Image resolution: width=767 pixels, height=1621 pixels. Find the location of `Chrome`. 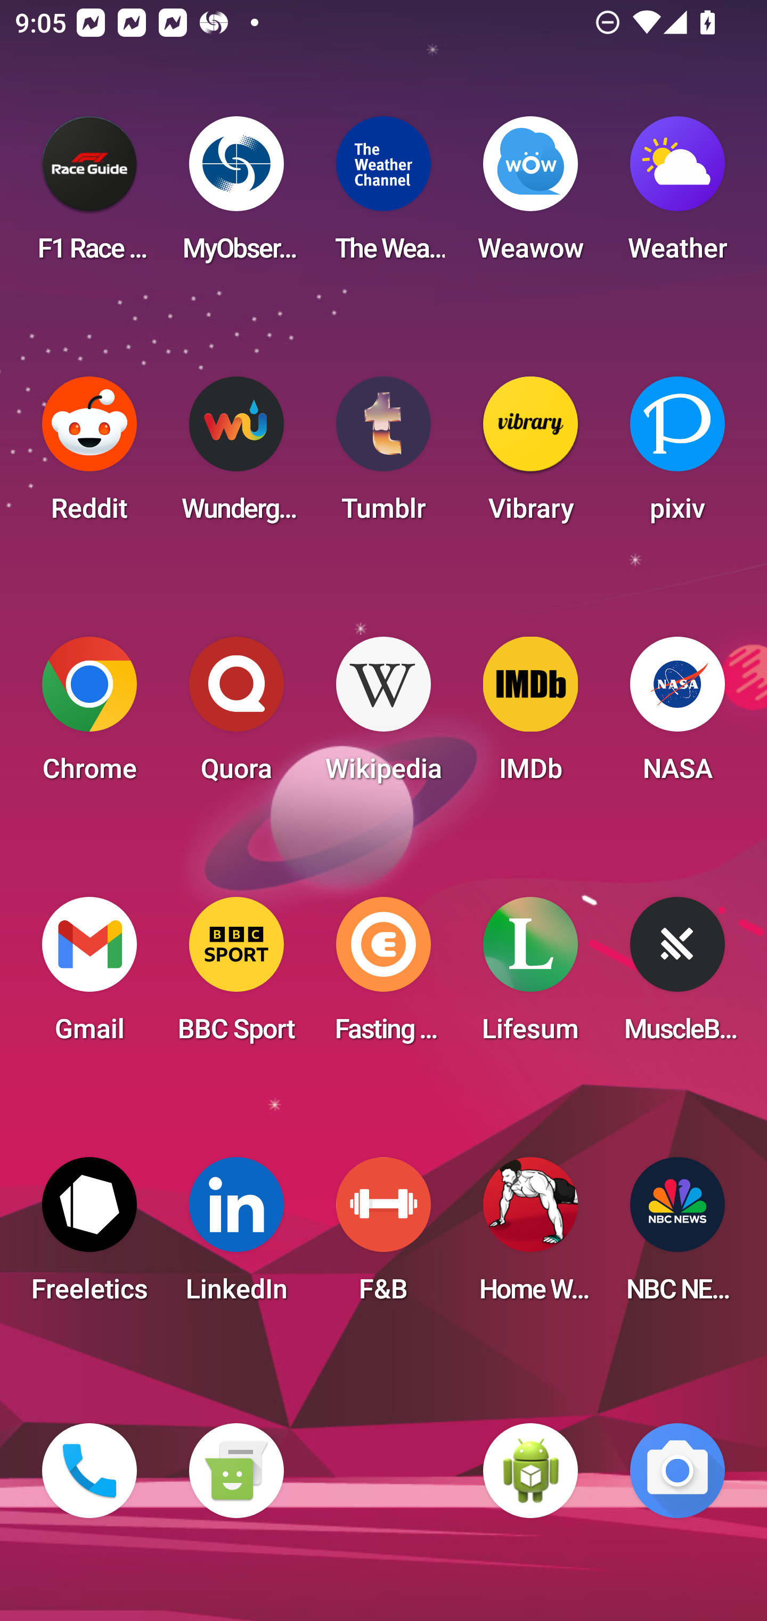

Chrome is located at coordinates (89, 716).